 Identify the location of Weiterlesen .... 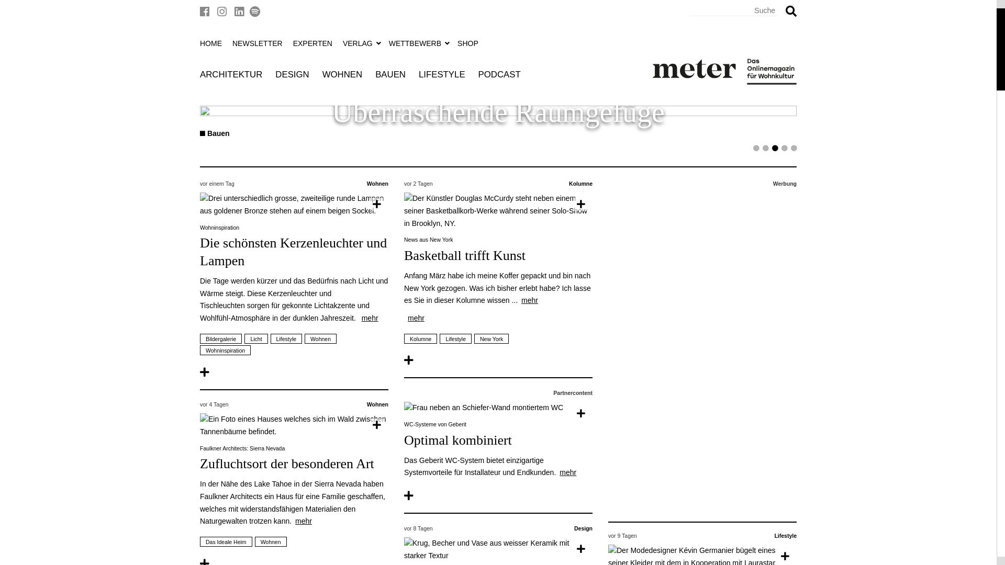
(294, 205).